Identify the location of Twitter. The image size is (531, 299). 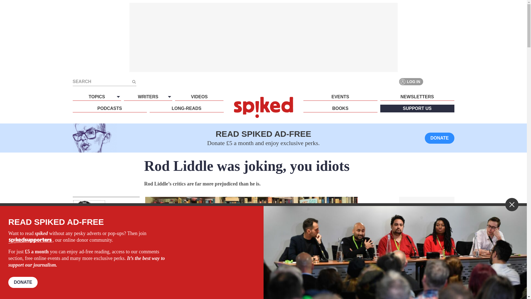
(440, 81).